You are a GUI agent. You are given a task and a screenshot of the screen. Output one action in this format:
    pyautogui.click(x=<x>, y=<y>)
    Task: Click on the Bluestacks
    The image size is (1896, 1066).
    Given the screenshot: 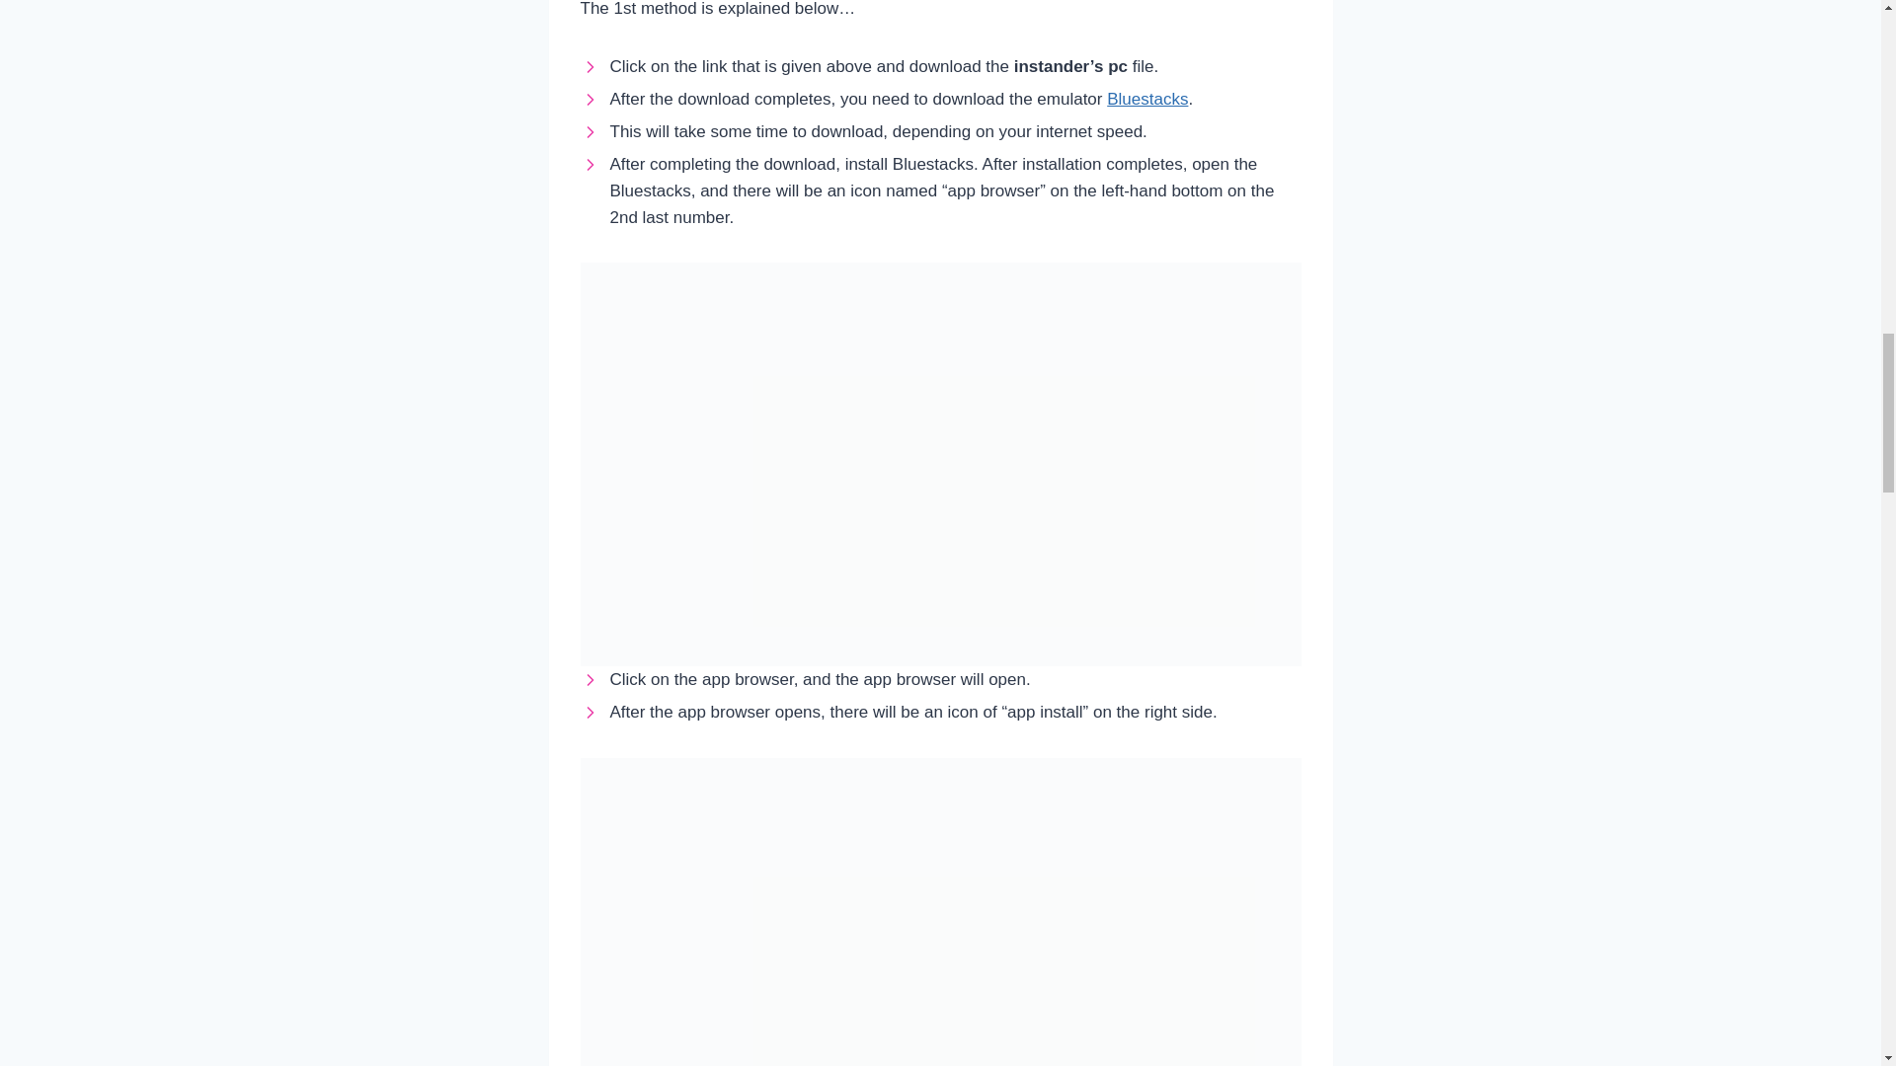 What is the action you would take?
    pyautogui.click(x=1147, y=99)
    